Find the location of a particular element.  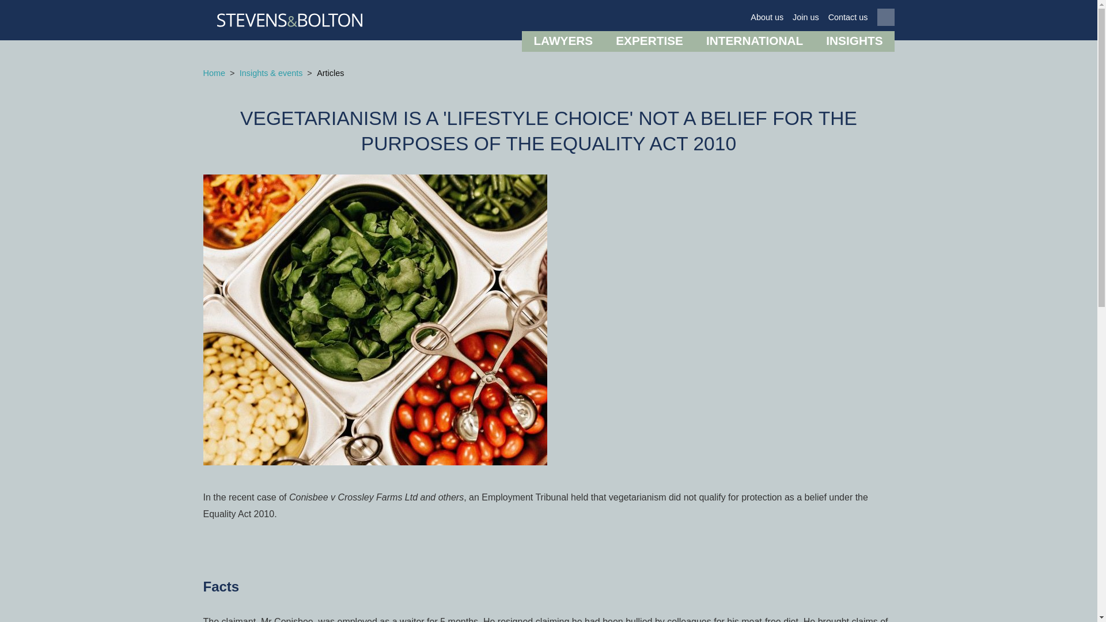

INSIGHTS is located at coordinates (854, 41).